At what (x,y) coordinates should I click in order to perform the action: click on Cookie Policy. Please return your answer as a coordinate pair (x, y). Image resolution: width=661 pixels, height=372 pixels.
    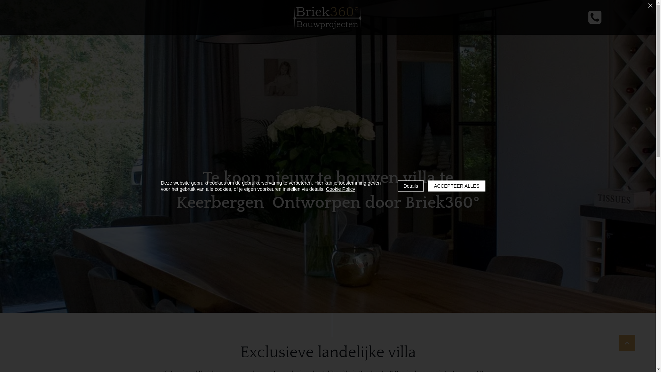
    Looking at the image, I should click on (341, 189).